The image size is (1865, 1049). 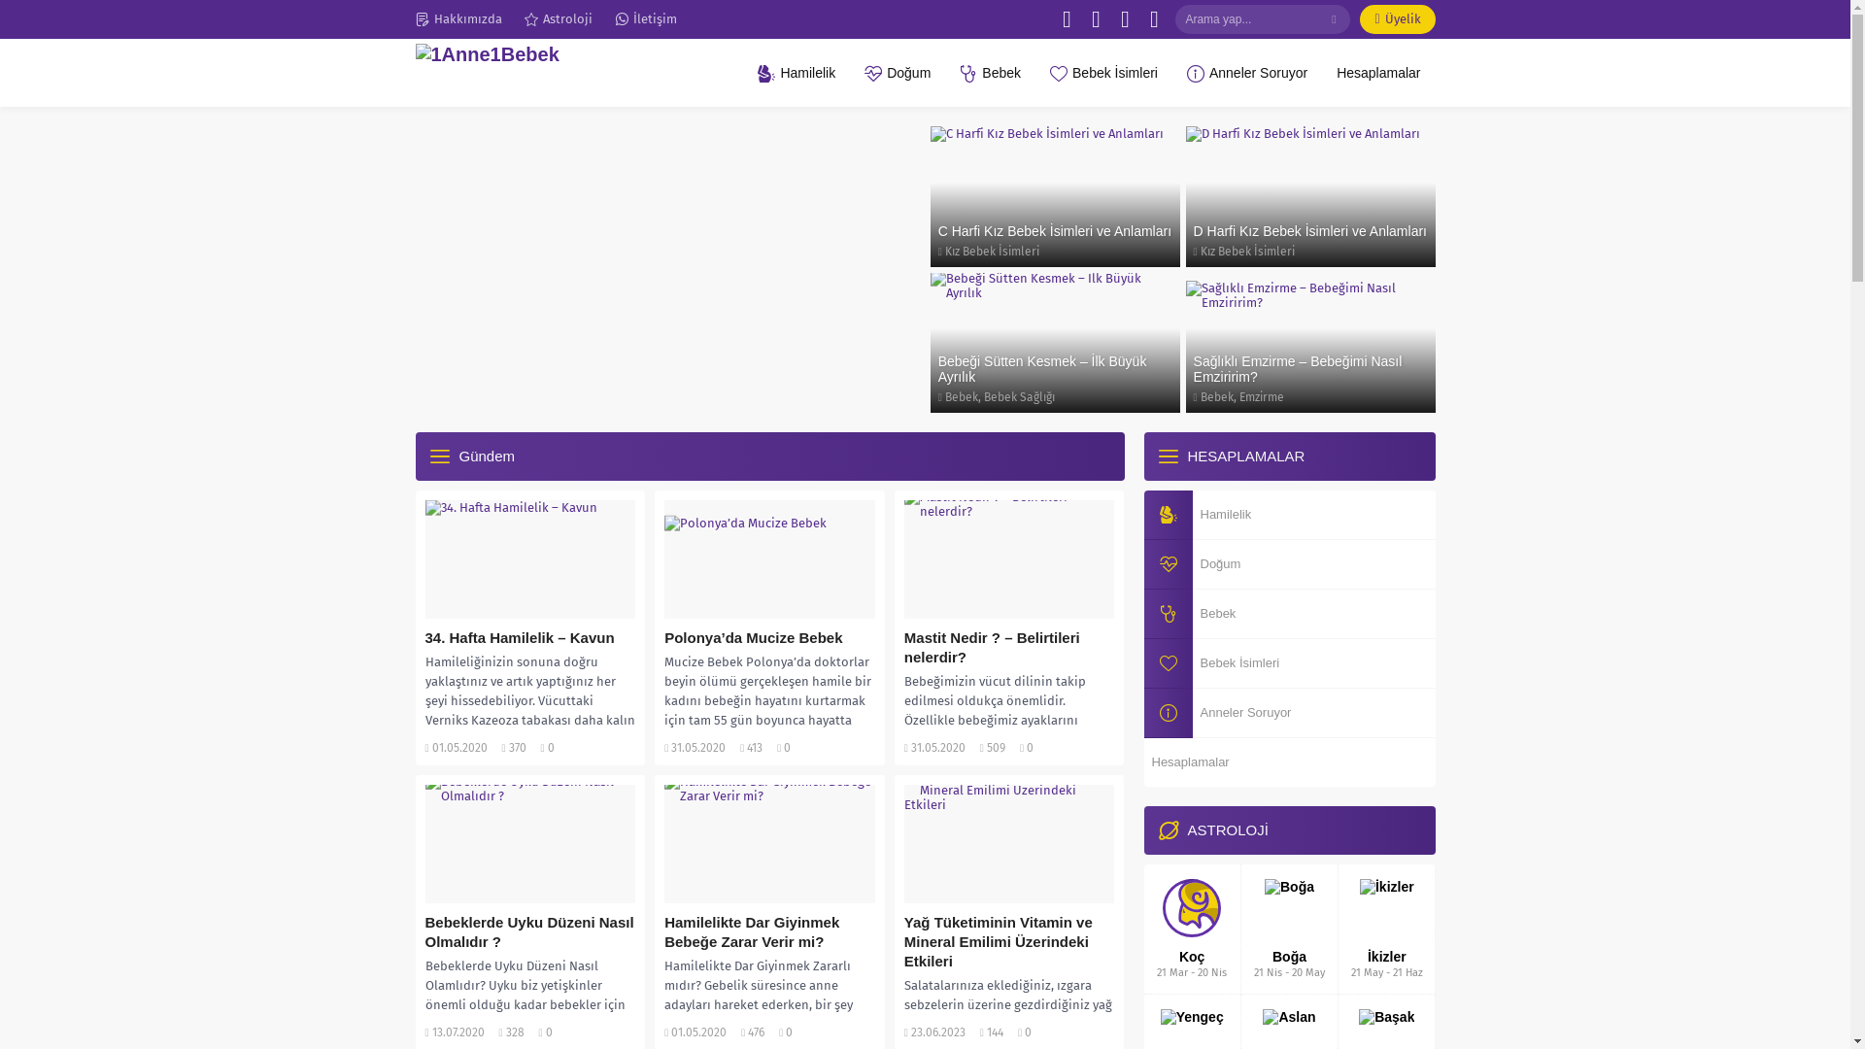 What do you see at coordinates (1125, 19) in the screenshot?
I see `Pinterest` at bounding box center [1125, 19].